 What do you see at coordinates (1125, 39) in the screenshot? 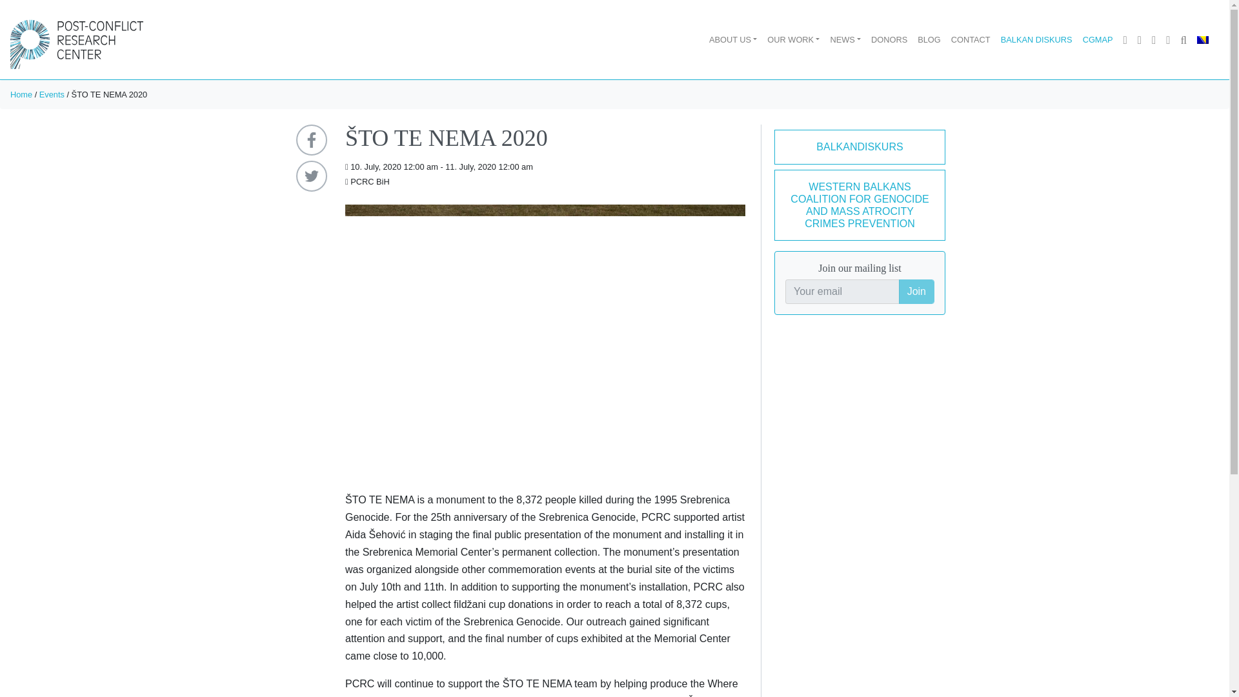
I see `Post-Conflict Research Center Facebook` at bounding box center [1125, 39].